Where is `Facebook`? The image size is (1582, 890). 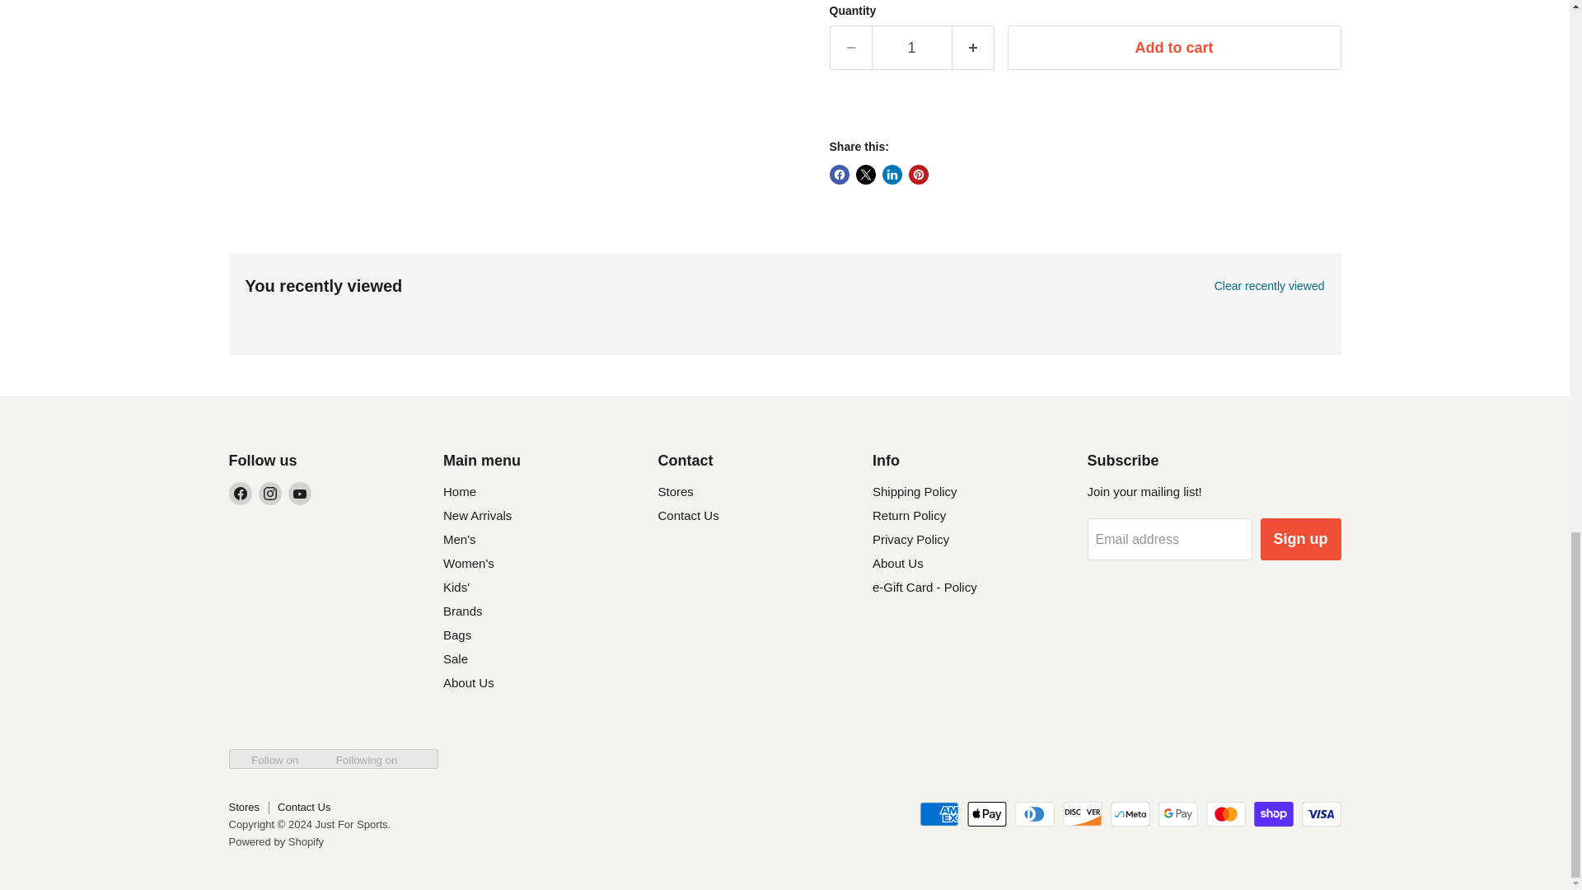 Facebook is located at coordinates (241, 494).